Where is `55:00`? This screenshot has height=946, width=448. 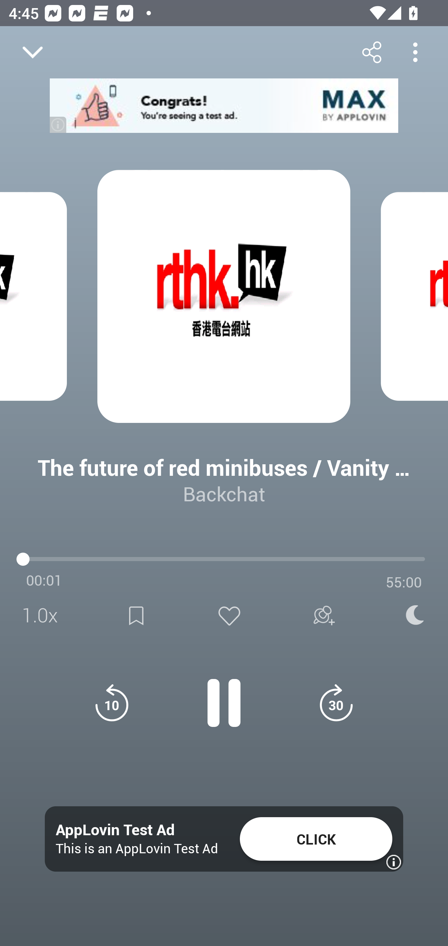 55:00 is located at coordinates (404, 582).